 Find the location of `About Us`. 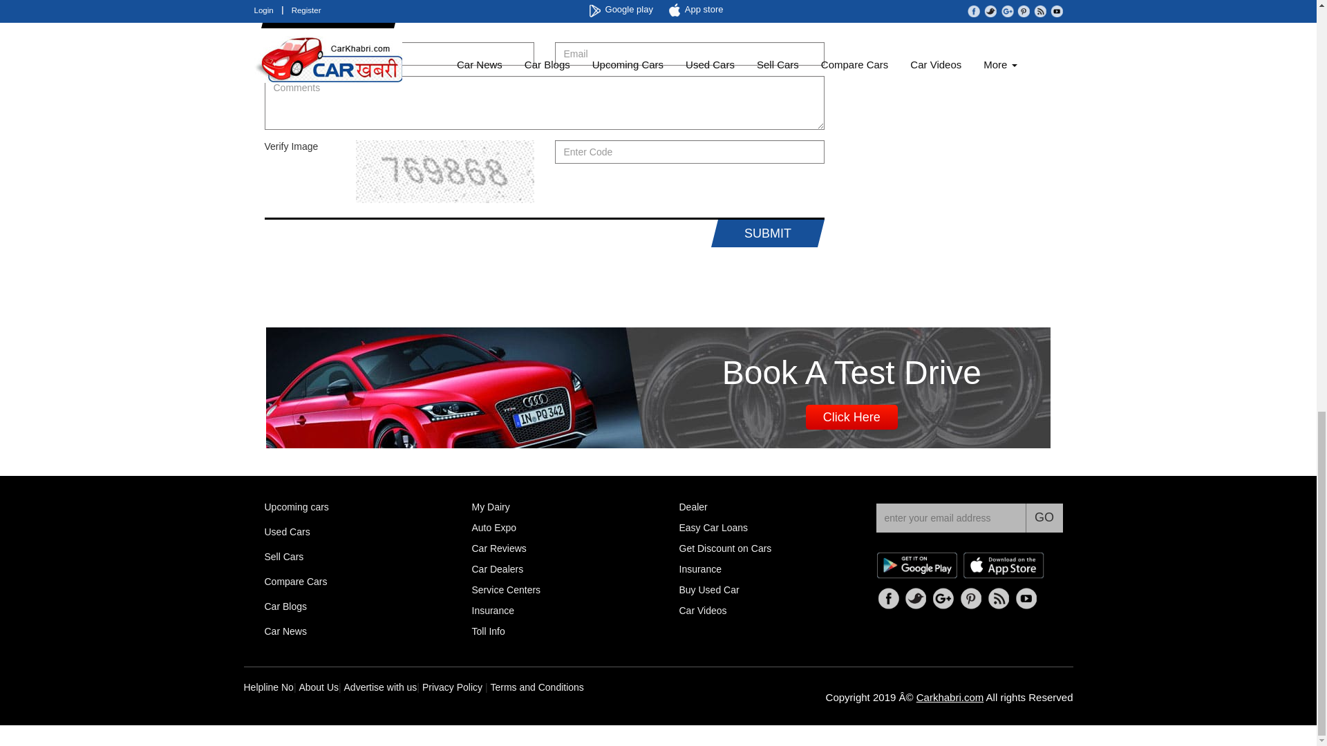

About Us is located at coordinates (318, 687).